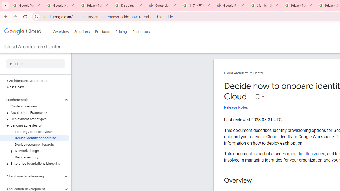 The height and width of the screenshot is (191, 340). What do you see at coordinates (35, 157) in the screenshot?
I see `Decide security` at bounding box center [35, 157].